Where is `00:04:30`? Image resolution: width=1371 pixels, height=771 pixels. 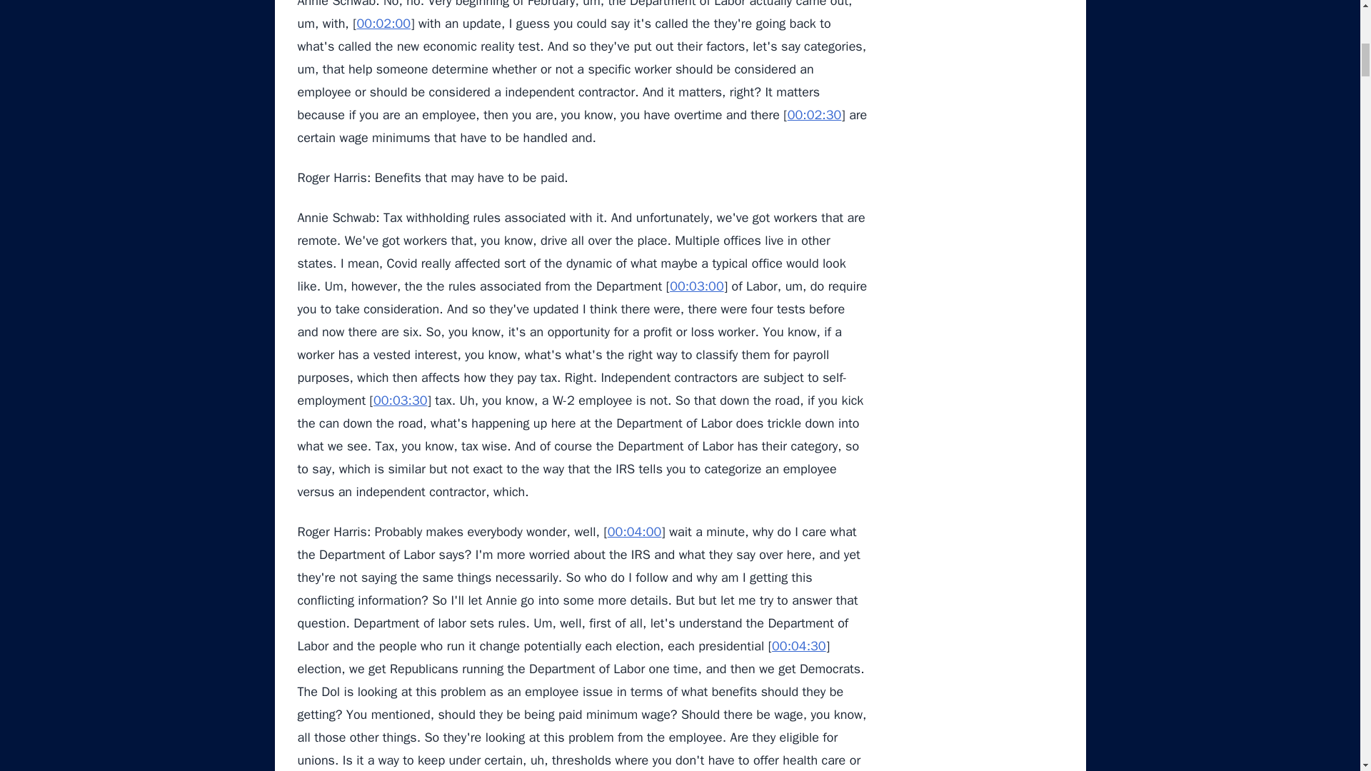
00:04:30 is located at coordinates (798, 645).